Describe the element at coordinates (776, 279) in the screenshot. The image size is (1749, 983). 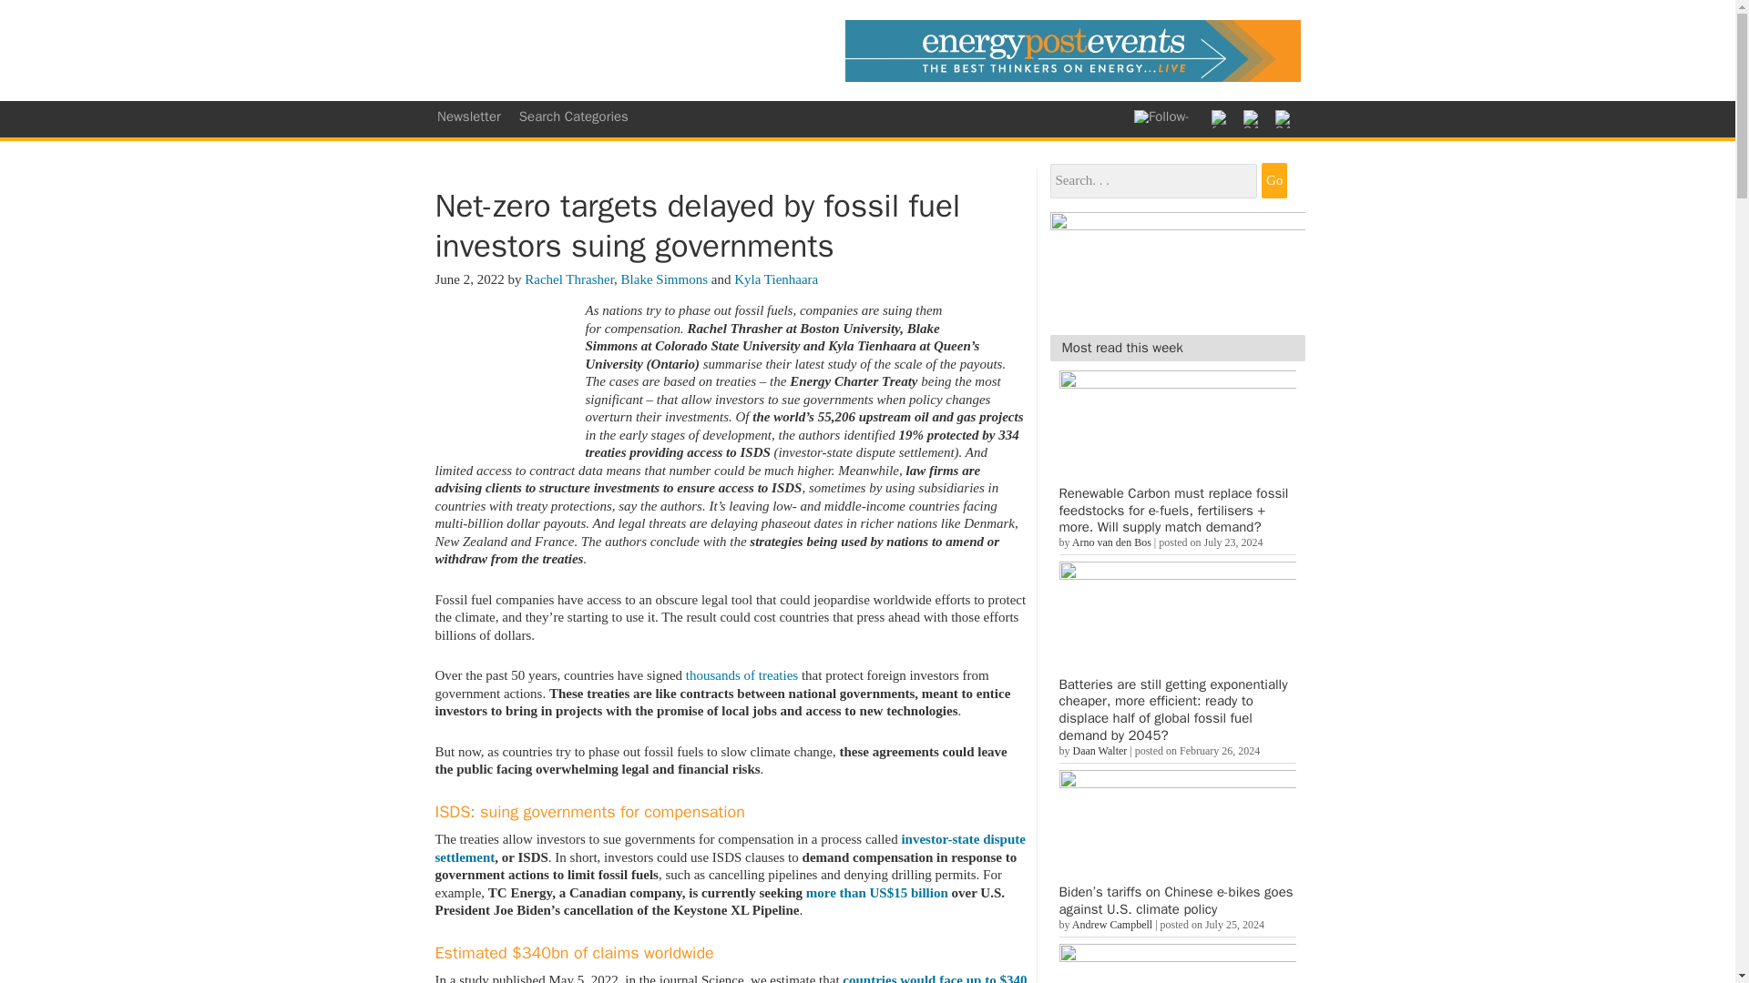
I see `Posts by Kyla Tienhaara` at that location.